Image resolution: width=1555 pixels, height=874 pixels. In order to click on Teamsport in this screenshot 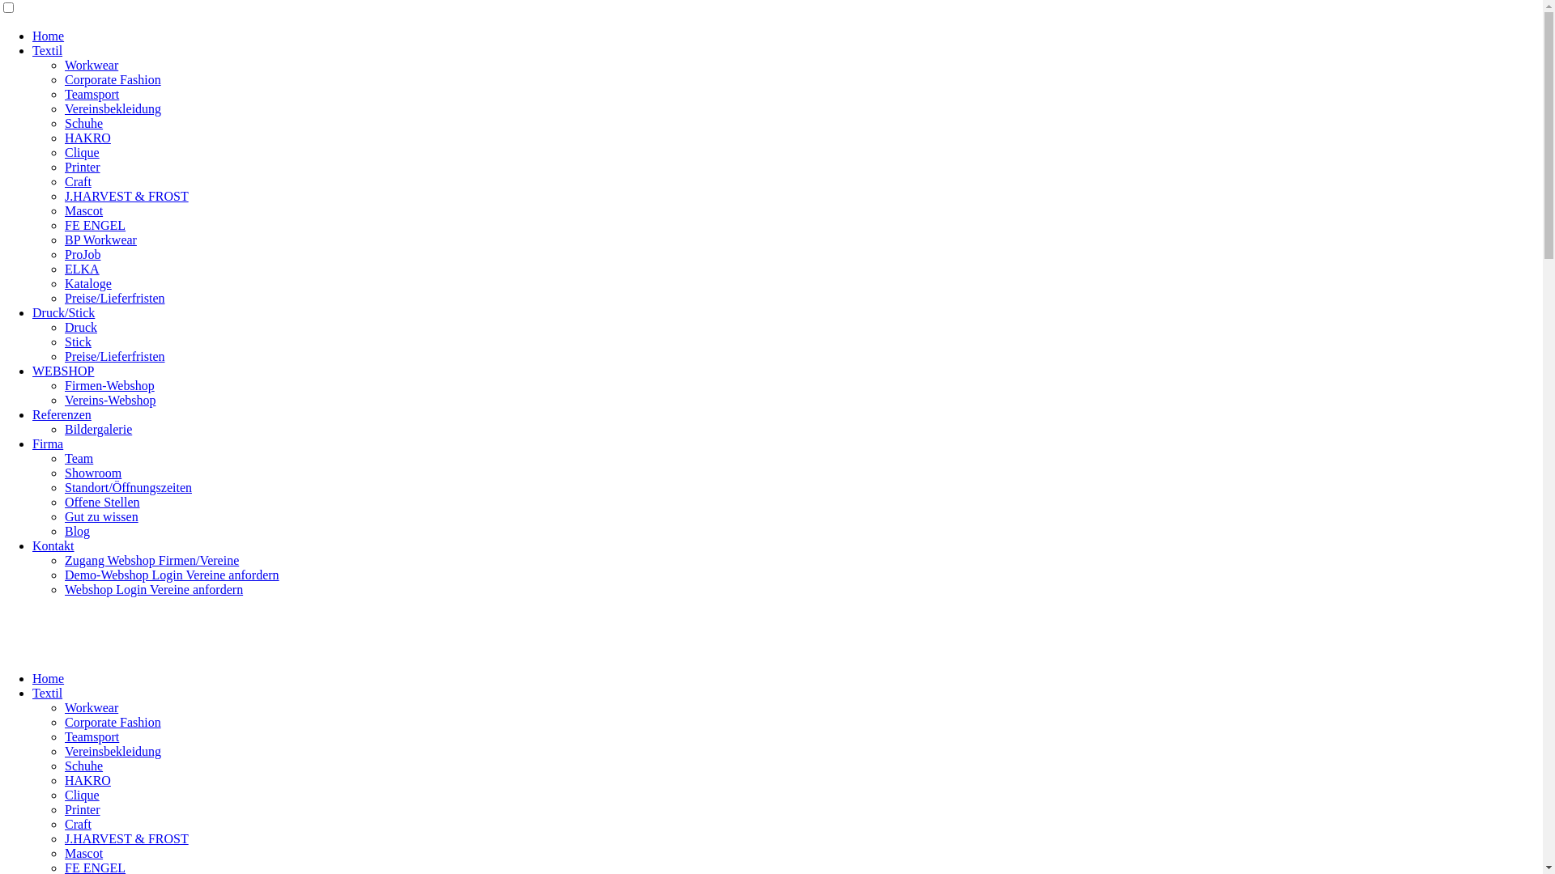, I will do `click(92, 736)`.